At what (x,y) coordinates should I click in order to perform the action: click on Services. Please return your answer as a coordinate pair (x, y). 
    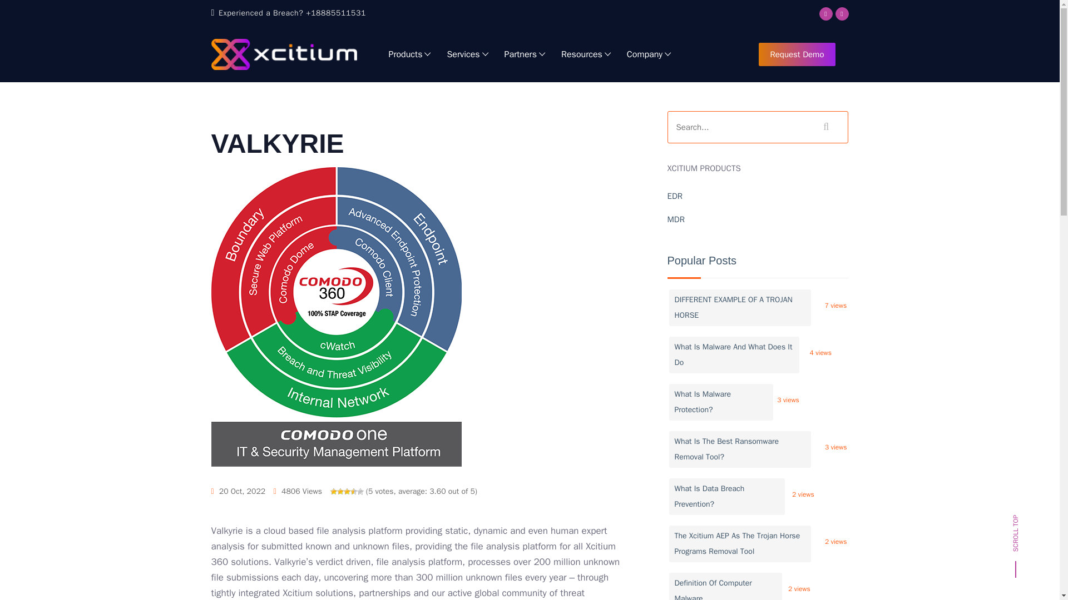
    Looking at the image, I should click on (465, 54).